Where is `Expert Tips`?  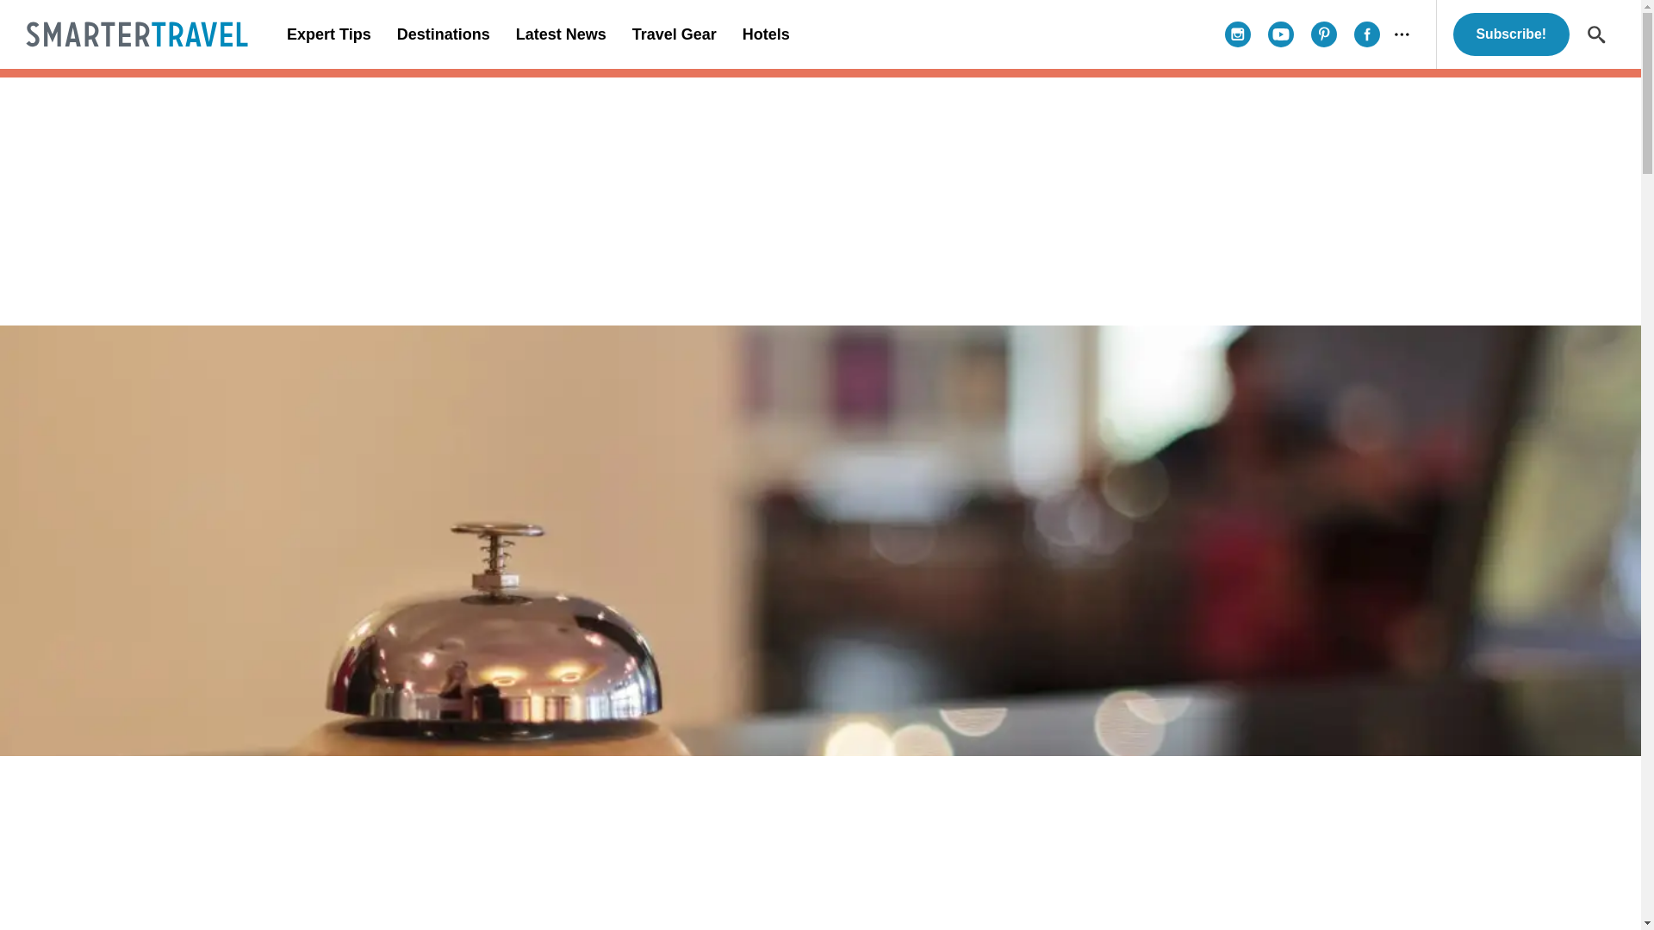 Expert Tips is located at coordinates (329, 34).